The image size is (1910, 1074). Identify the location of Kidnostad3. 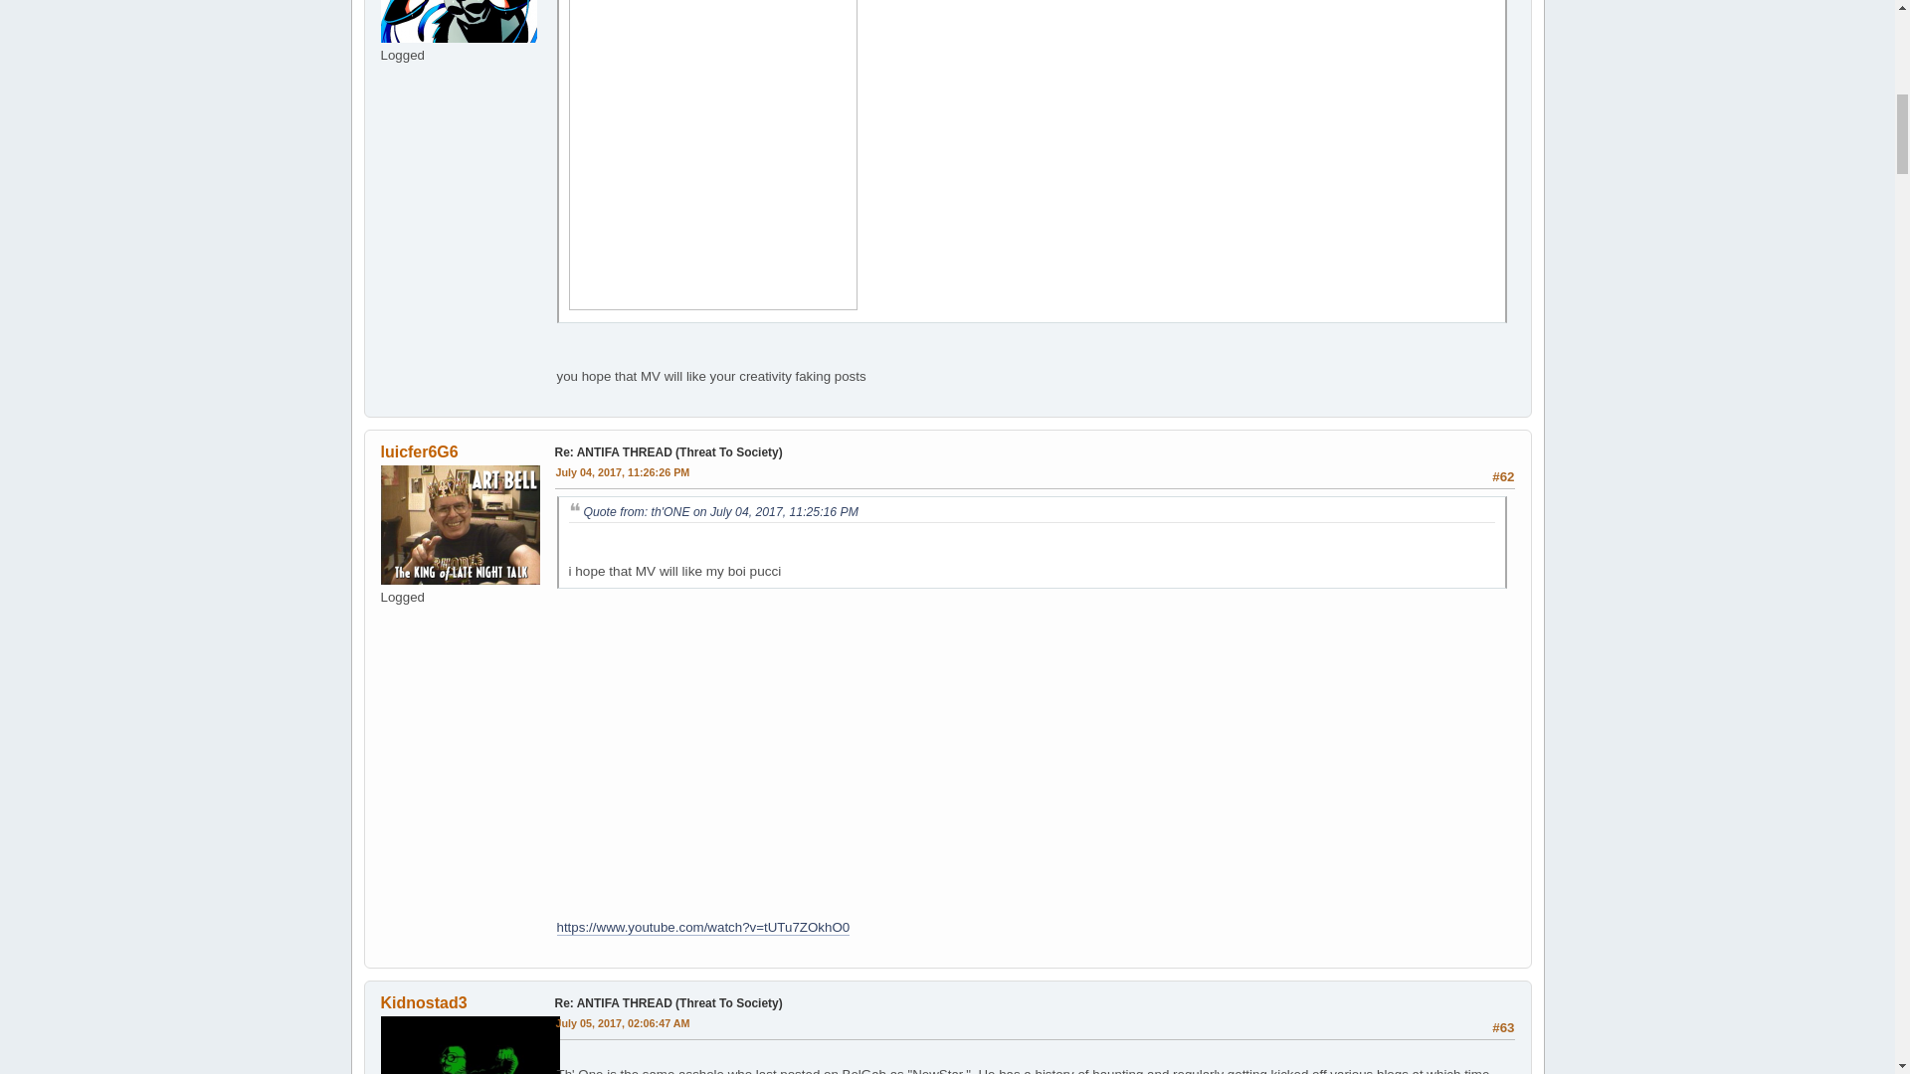
(423, 1002).